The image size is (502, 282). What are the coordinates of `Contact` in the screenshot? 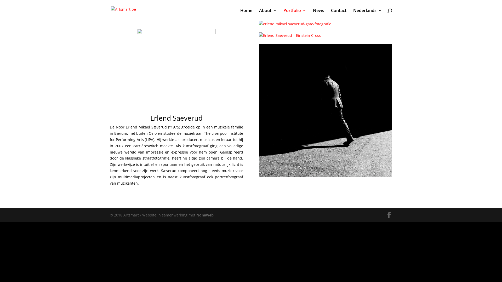 It's located at (339, 15).